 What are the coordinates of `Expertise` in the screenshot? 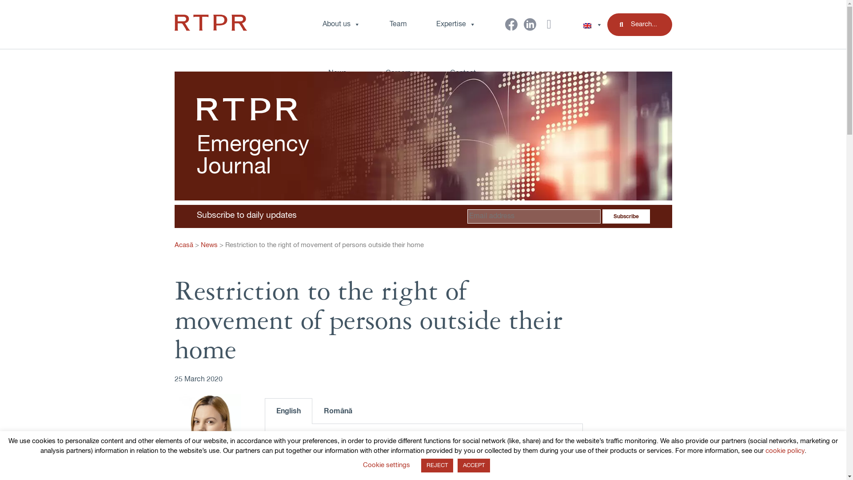 It's located at (456, 24).